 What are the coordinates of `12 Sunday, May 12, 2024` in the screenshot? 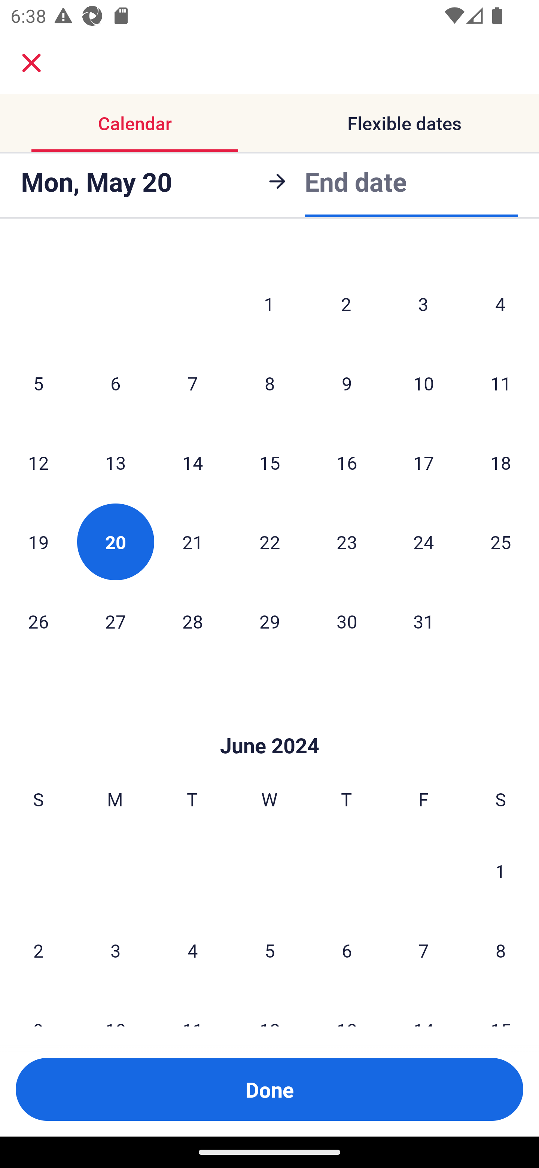 It's located at (38, 462).